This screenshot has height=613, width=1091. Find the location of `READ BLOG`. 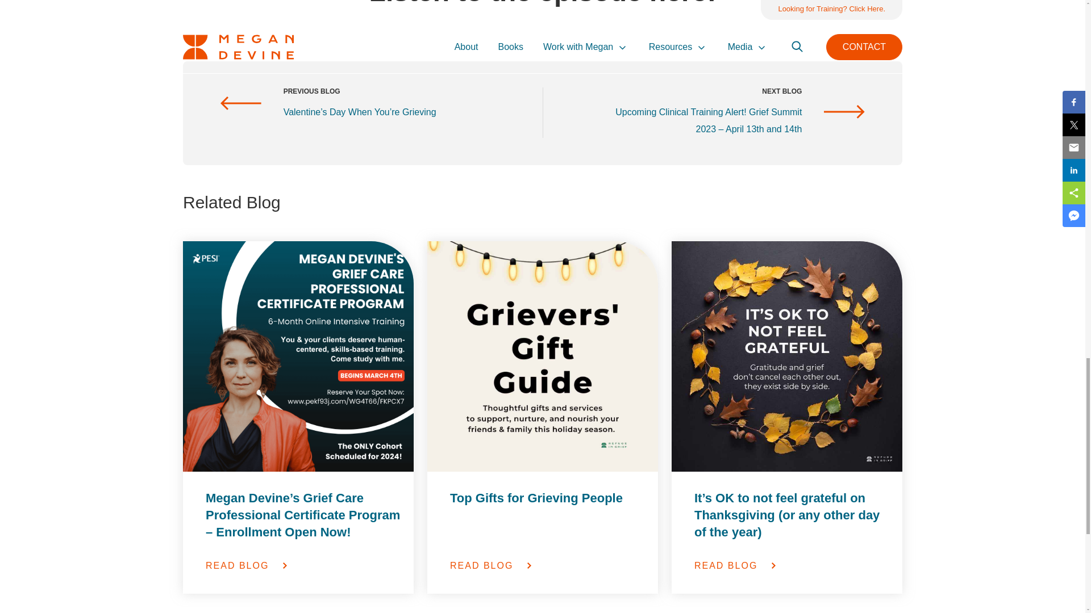

READ BLOG is located at coordinates (548, 565).